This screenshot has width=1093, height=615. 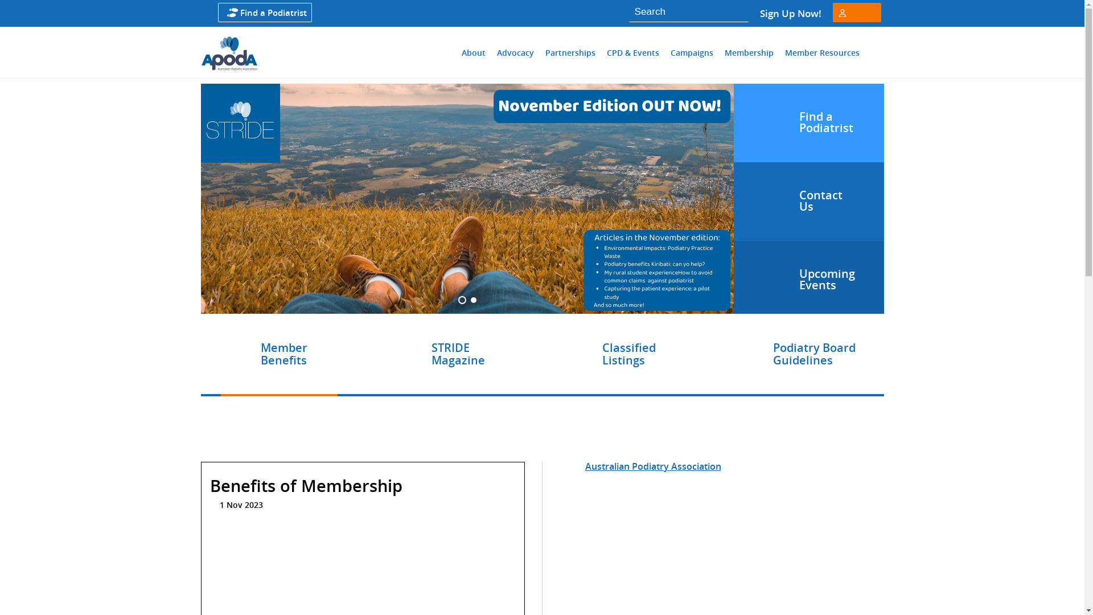 I want to click on Partnerships, so click(x=570, y=52).